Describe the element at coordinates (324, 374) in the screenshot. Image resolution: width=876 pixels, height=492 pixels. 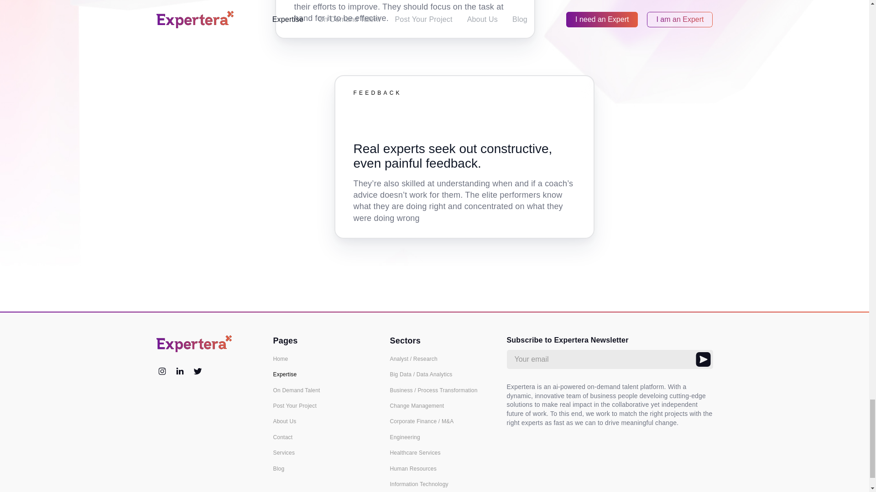
I see `Expertise` at that location.